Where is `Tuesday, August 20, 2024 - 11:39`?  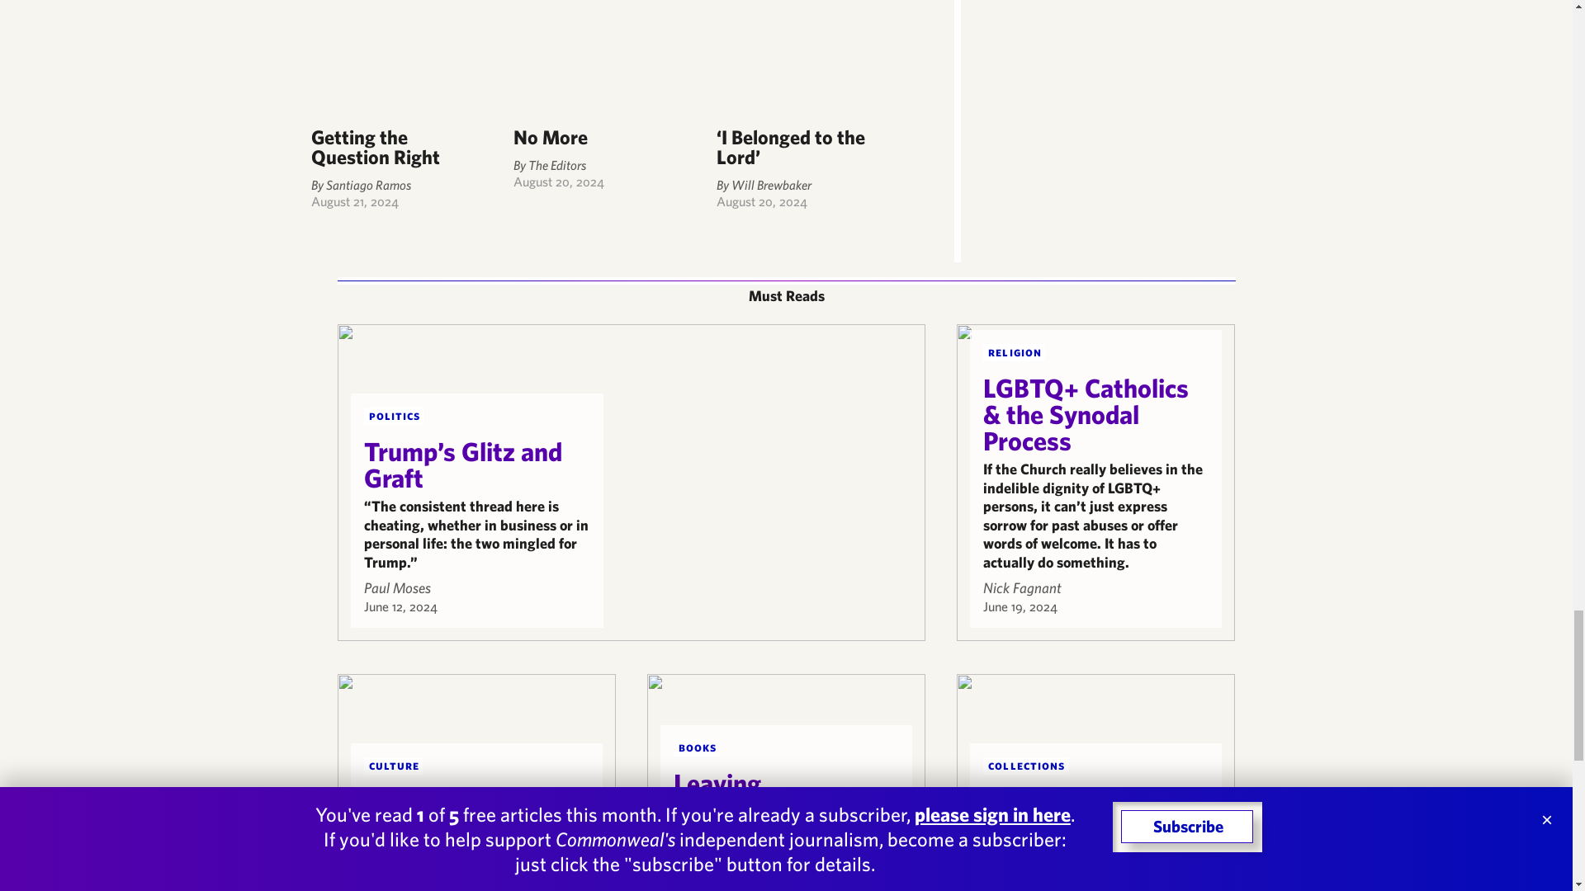 Tuesday, August 20, 2024 - 11:39 is located at coordinates (558, 181).